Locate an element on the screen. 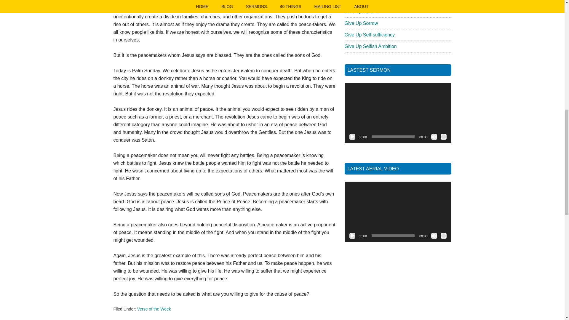 Image resolution: width=569 pixels, height=320 pixels. Give Up Self-sufficiency is located at coordinates (369, 35).